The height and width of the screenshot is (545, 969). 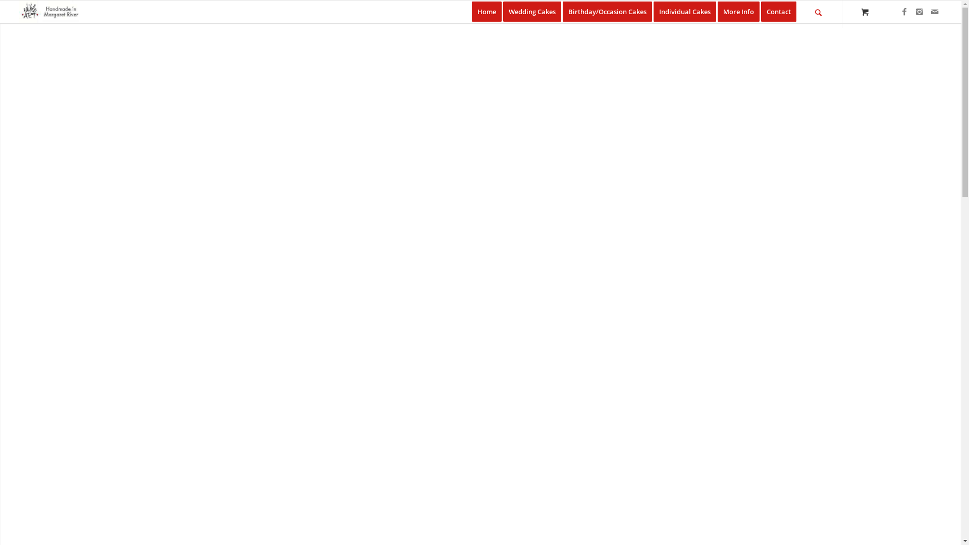 What do you see at coordinates (535, 12) in the screenshot?
I see `Wedding Cakes` at bounding box center [535, 12].